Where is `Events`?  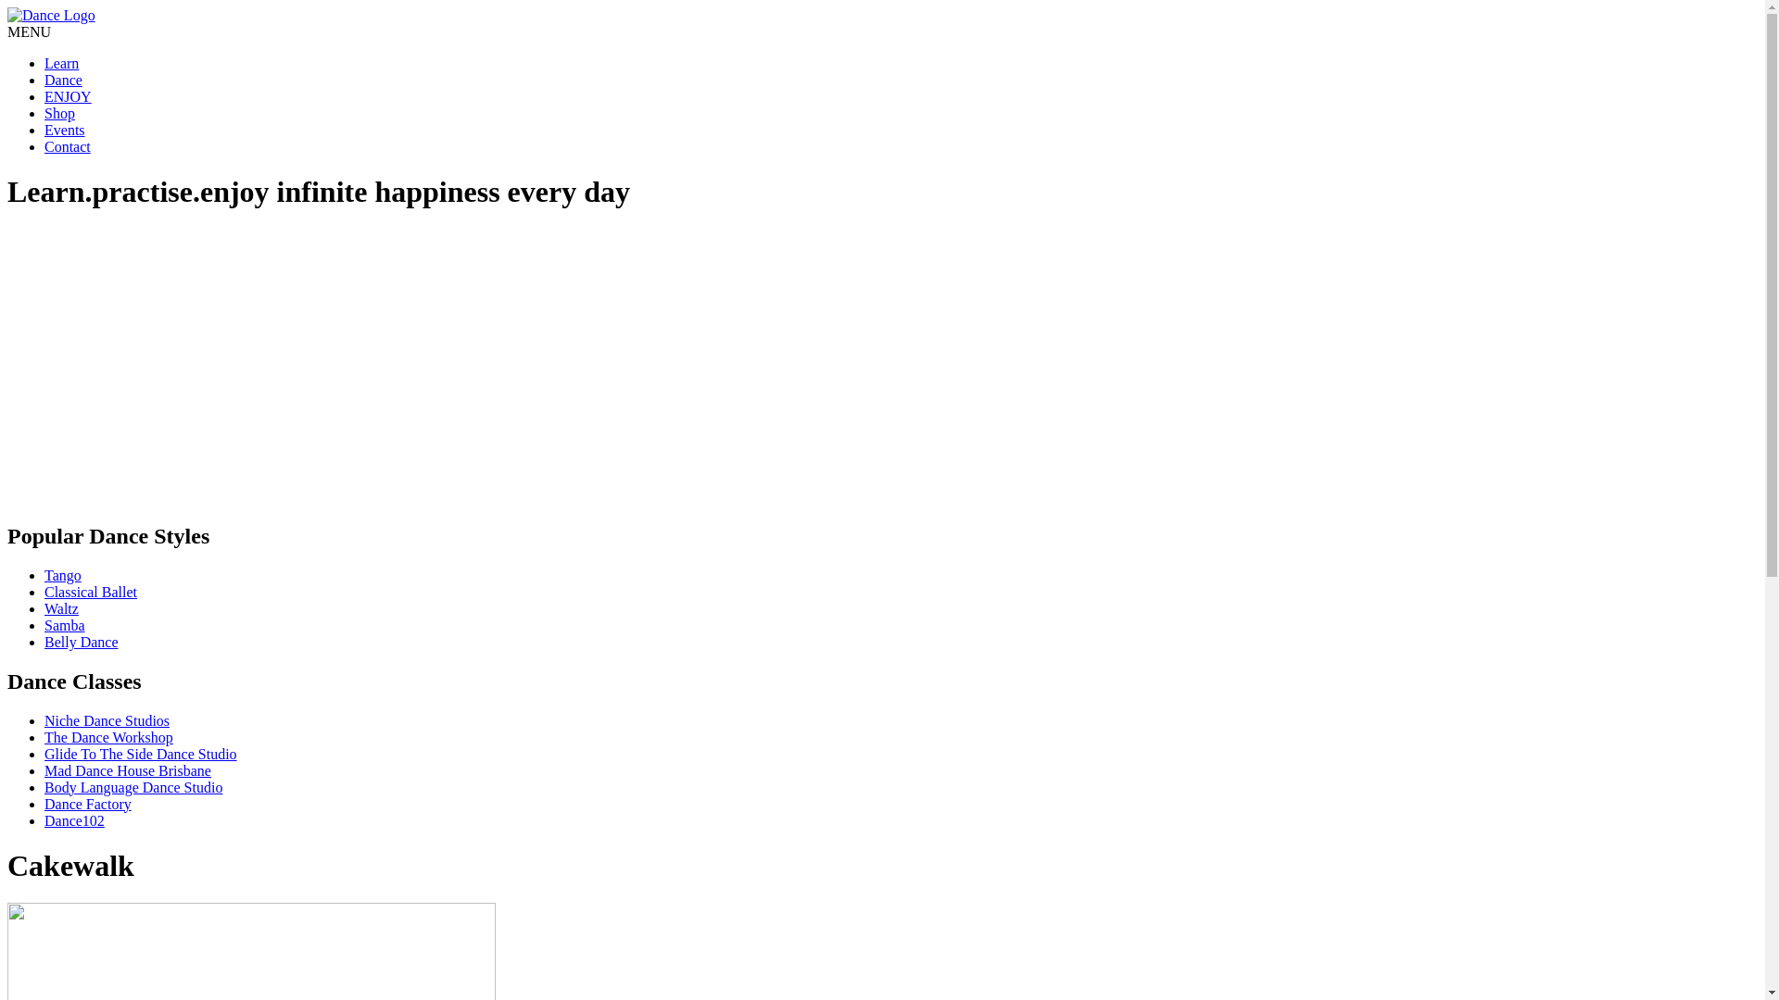 Events is located at coordinates (65, 130).